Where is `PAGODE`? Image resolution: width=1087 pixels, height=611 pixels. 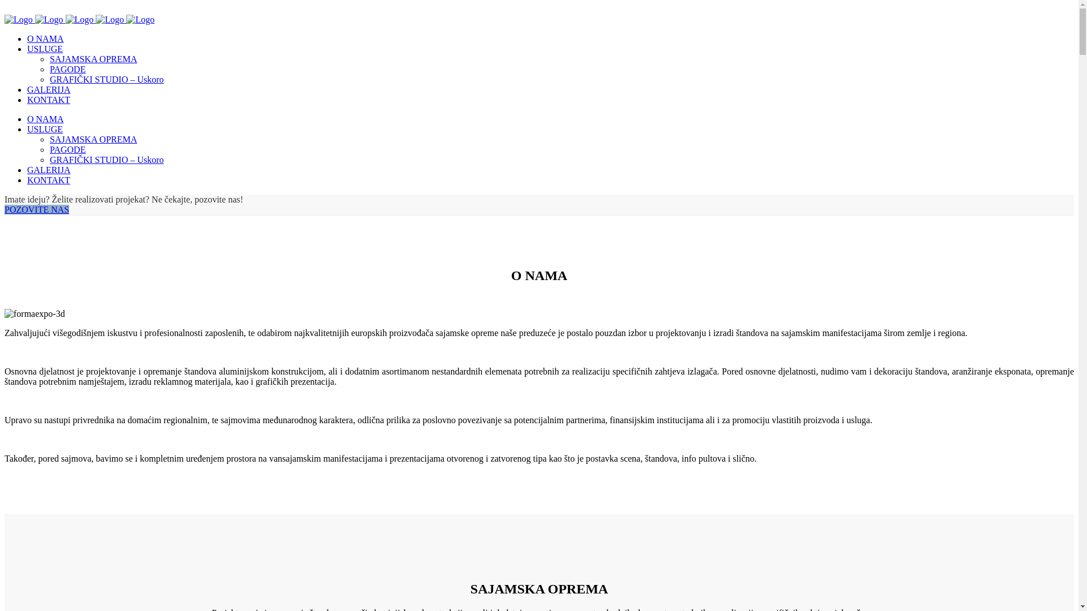
PAGODE is located at coordinates (68, 149).